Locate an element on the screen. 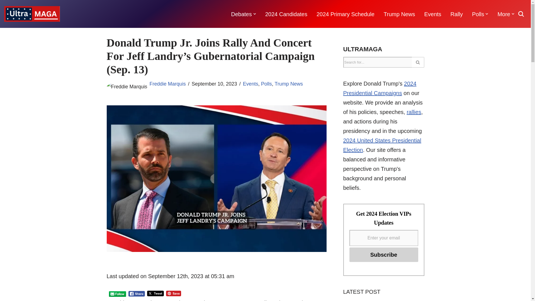  Trump News is located at coordinates (399, 14).